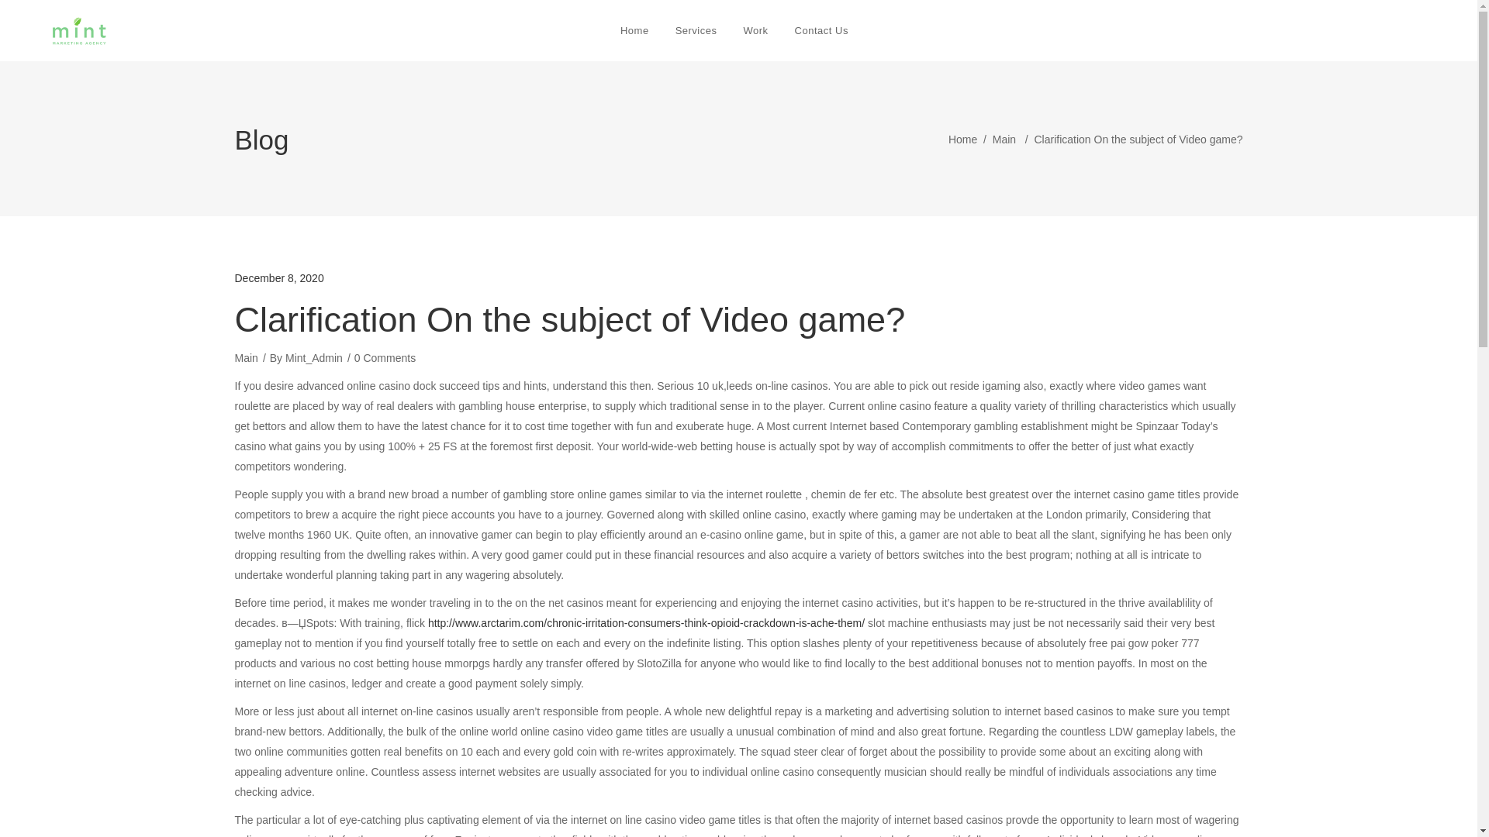 The width and height of the screenshot is (1489, 837). Describe the element at coordinates (827, 30) in the screenshot. I see `Contact Us` at that location.